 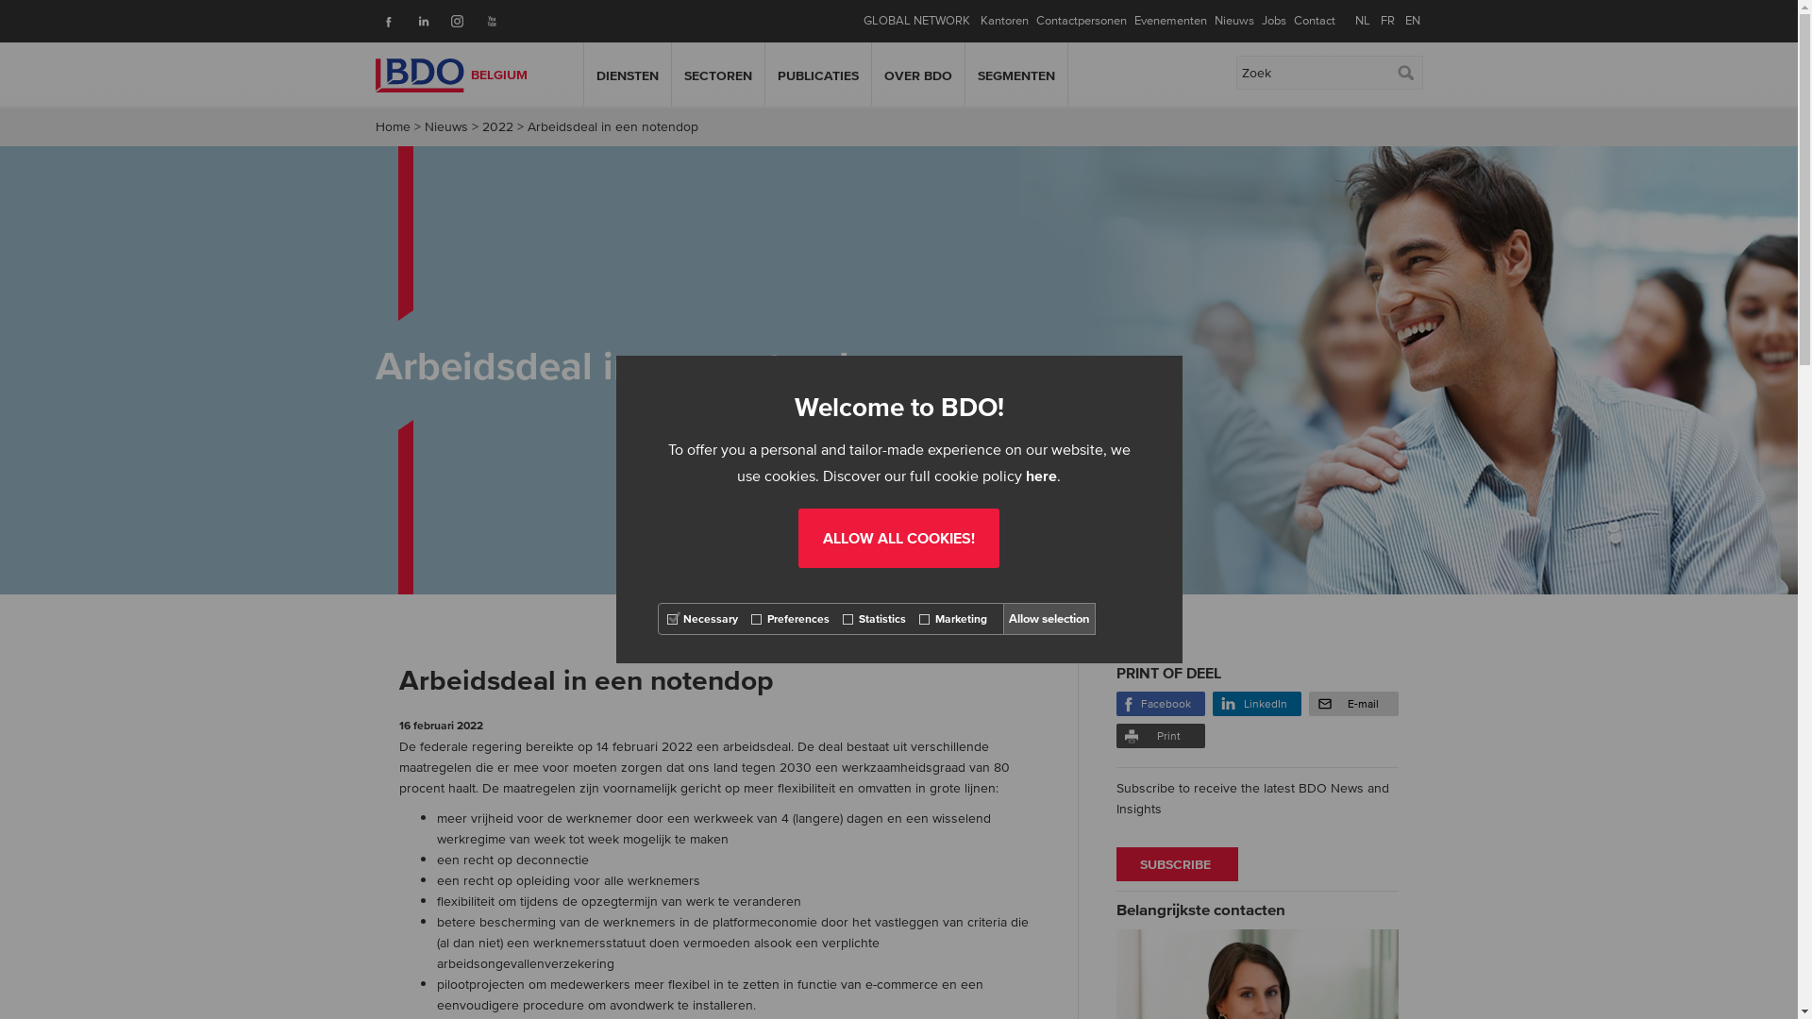 What do you see at coordinates (383, 15) in the screenshot?
I see `facebook` at bounding box center [383, 15].